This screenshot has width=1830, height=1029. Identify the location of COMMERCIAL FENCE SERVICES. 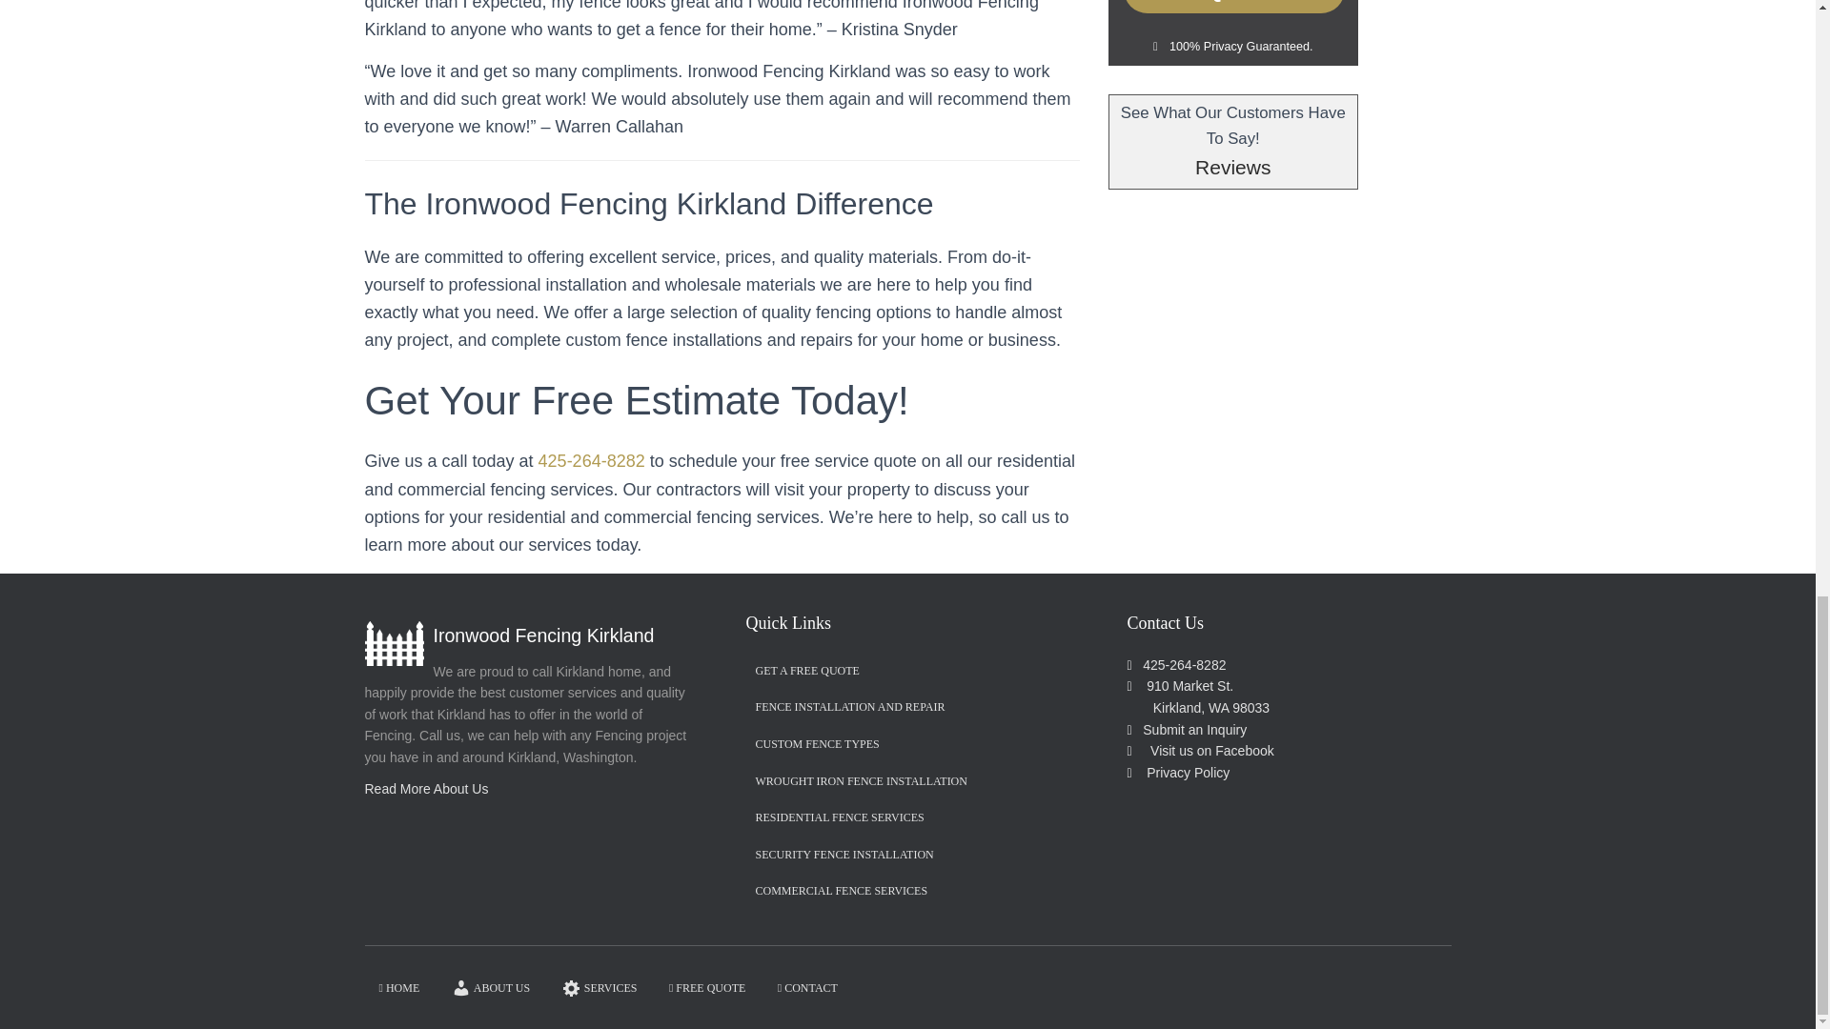
(841, 892).